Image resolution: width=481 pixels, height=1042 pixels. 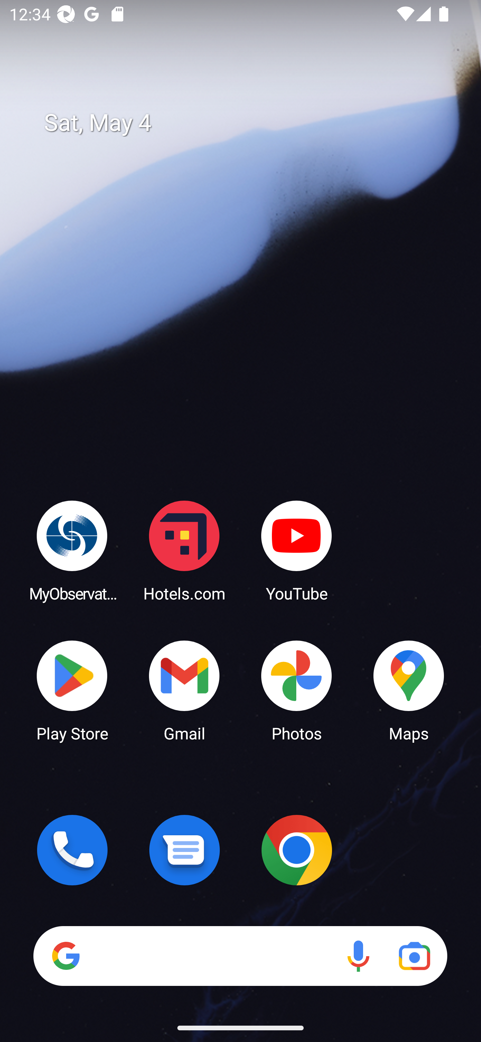 I want to click on Sat, May 4, so click(x=250, y=123).